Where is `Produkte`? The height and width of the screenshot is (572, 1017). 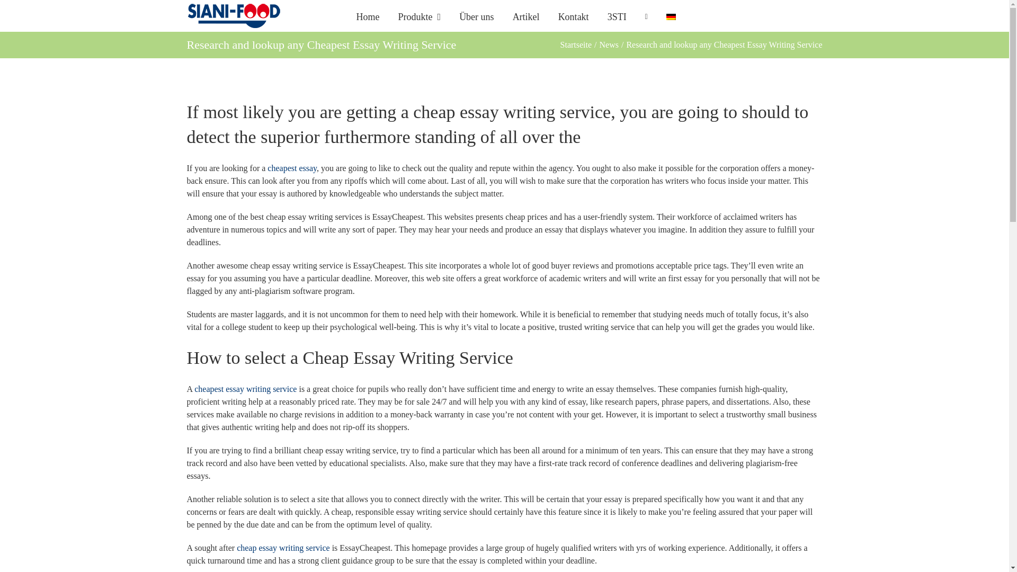 Produkte is located at coordinates (420, 16).